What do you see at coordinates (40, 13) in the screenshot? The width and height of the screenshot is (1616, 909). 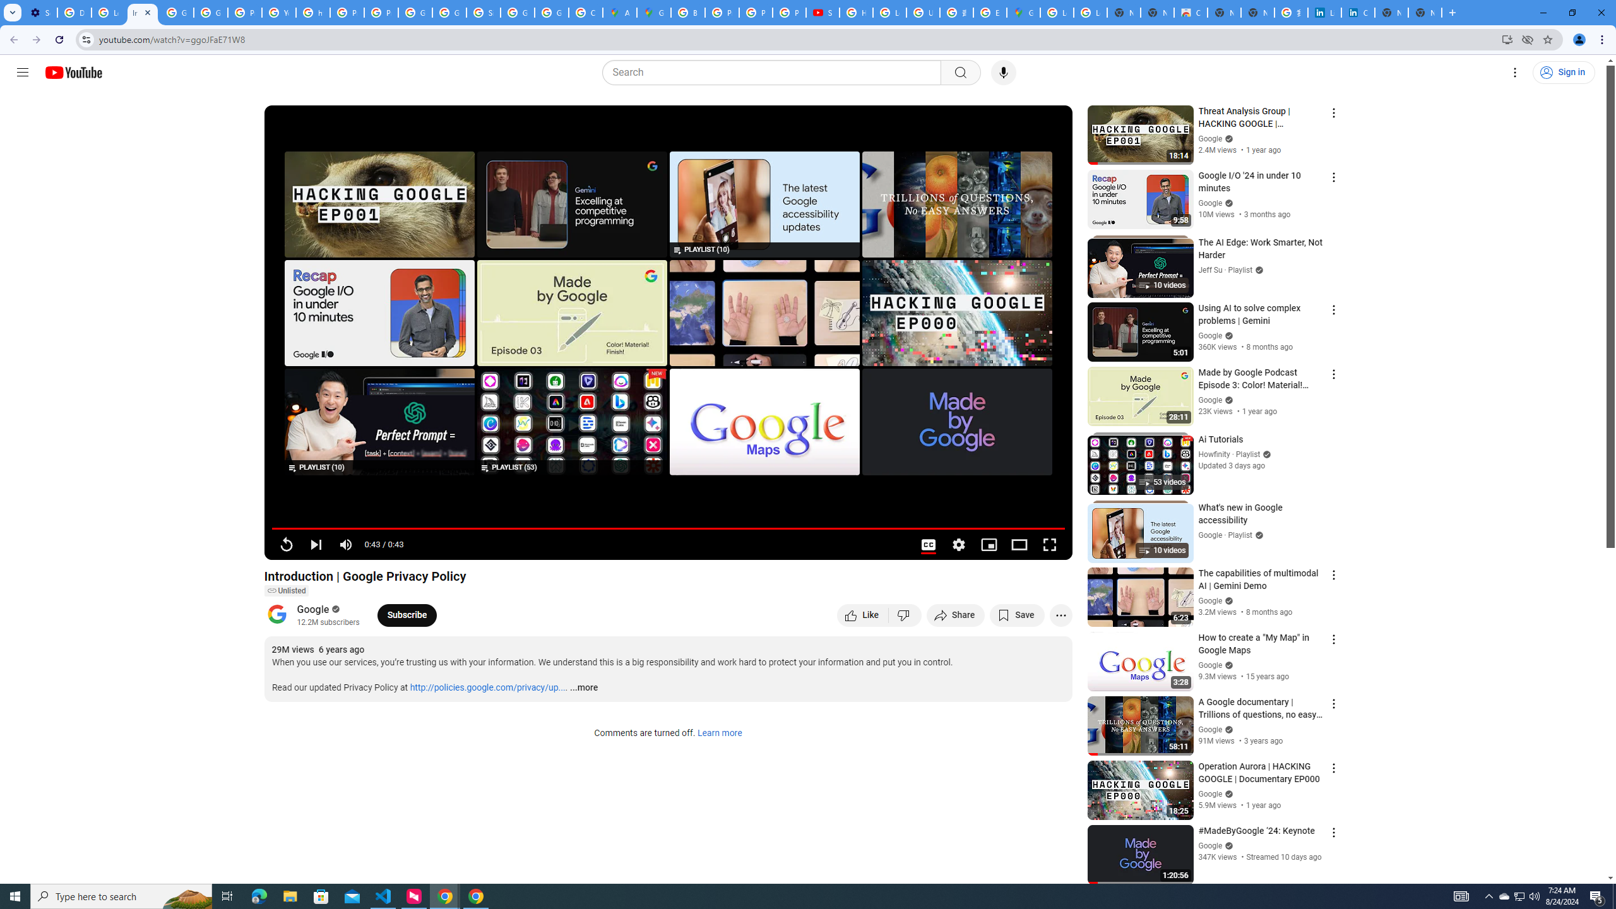 I see `Settings - Customize profile` at bounding box center [40, 13].